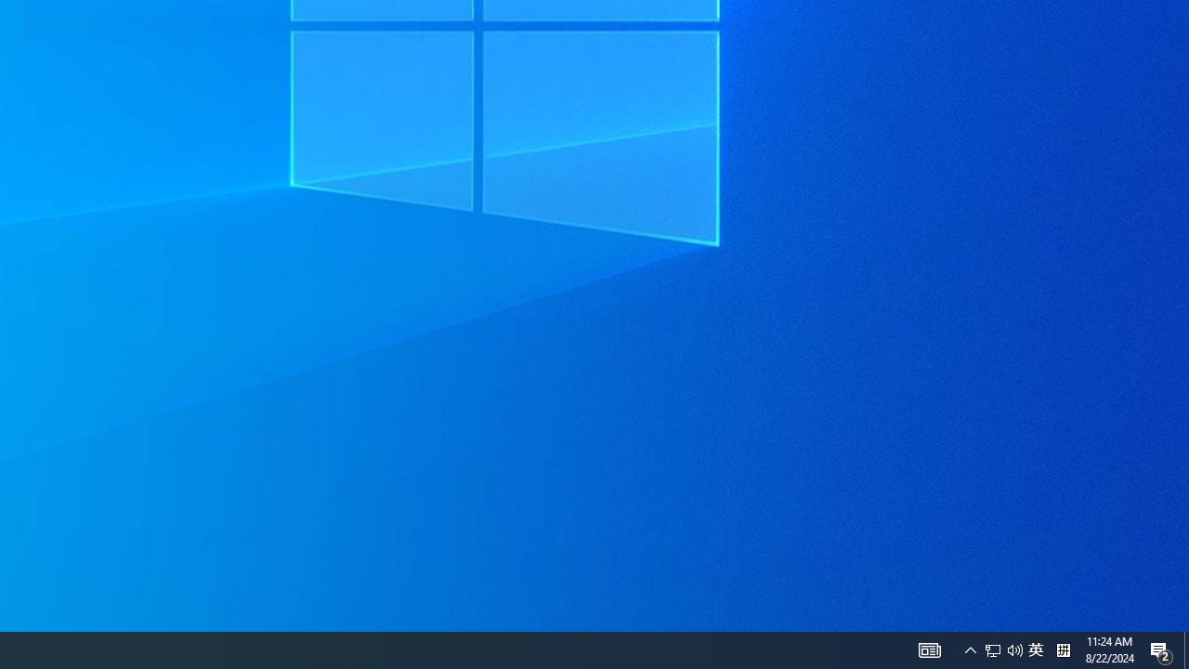 The image size is (1189, 669). I want to click on Notification Chevron, so click(1186, 650).